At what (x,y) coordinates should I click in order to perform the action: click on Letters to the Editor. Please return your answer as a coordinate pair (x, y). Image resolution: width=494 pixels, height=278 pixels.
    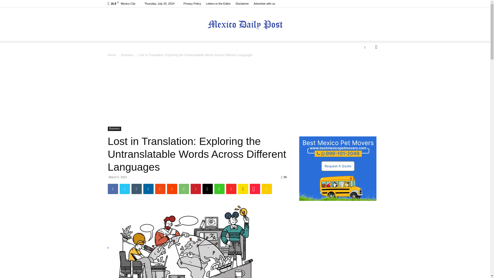
    Looking at the image, I should click on (218, 4).